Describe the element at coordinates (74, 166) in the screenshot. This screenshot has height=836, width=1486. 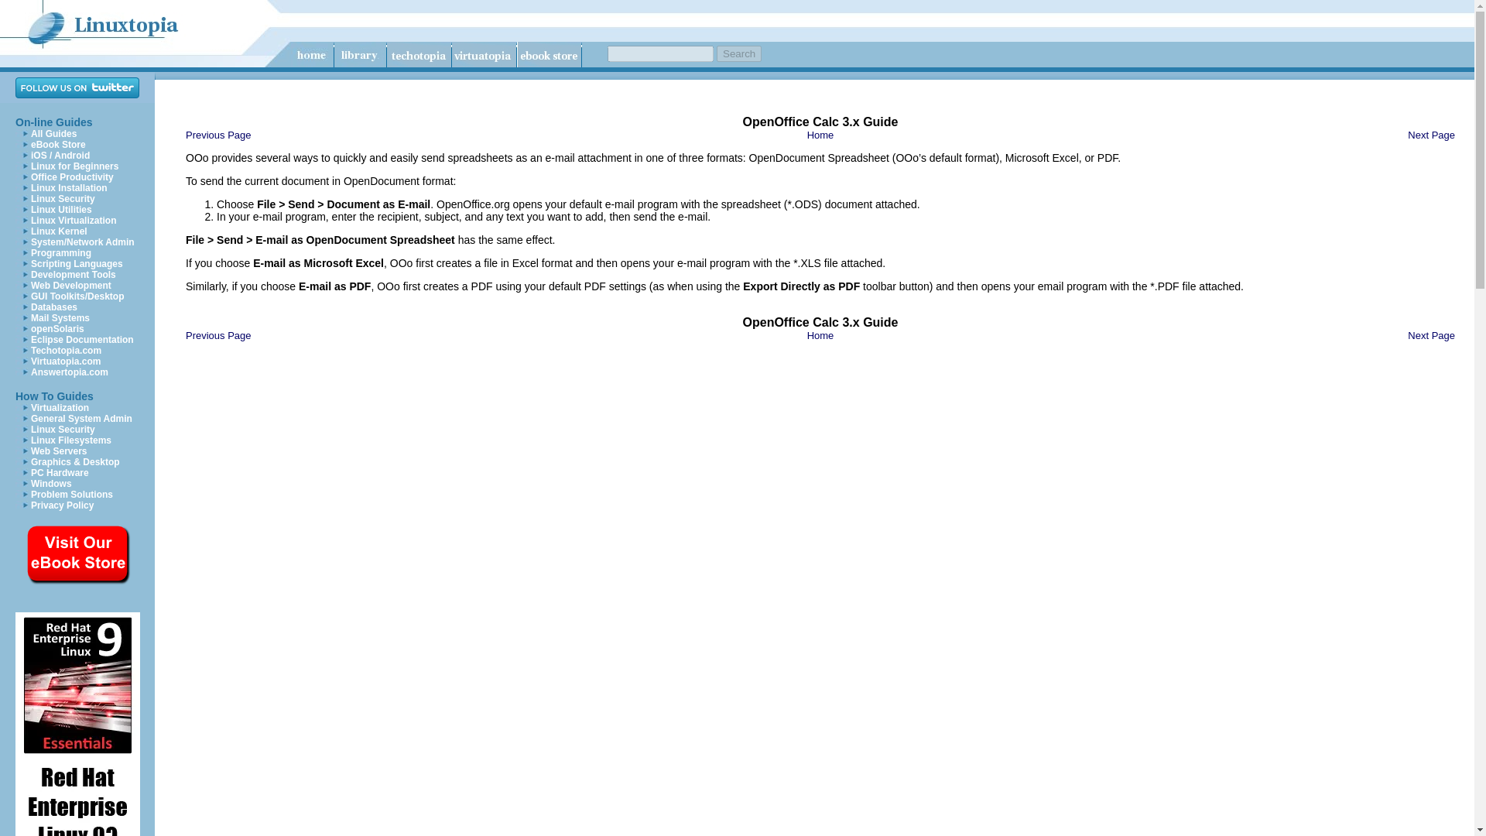
I see `Linux for Beginners` at that location.